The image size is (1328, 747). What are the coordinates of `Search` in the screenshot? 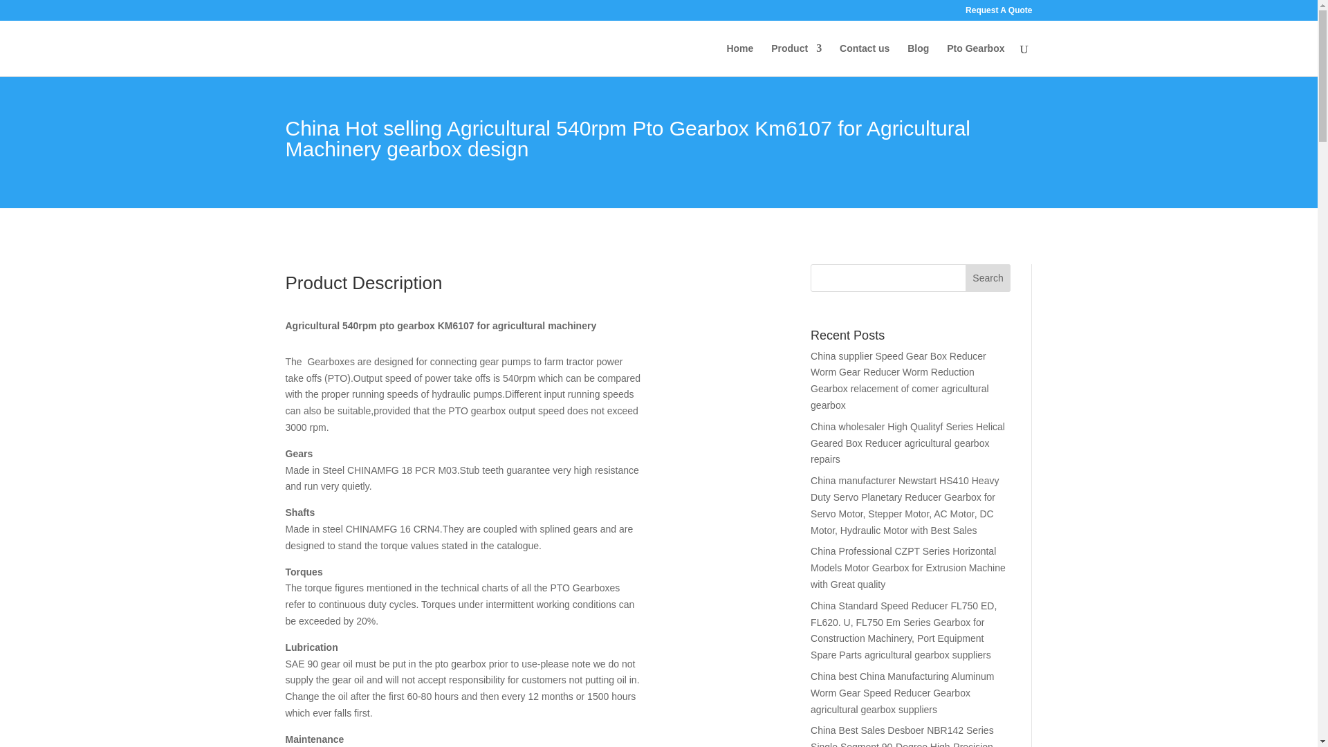 It's located at (988, 278).